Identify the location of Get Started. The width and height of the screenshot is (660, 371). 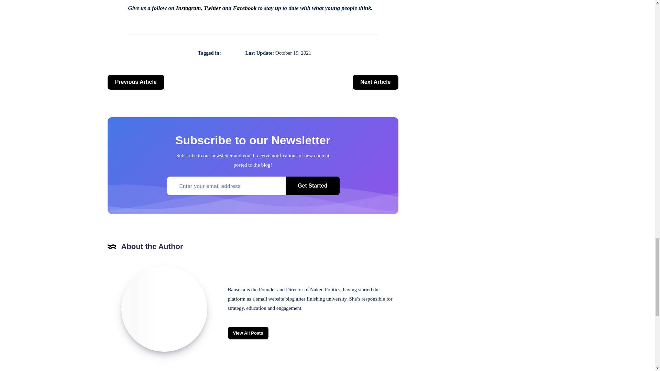
(312, 186).